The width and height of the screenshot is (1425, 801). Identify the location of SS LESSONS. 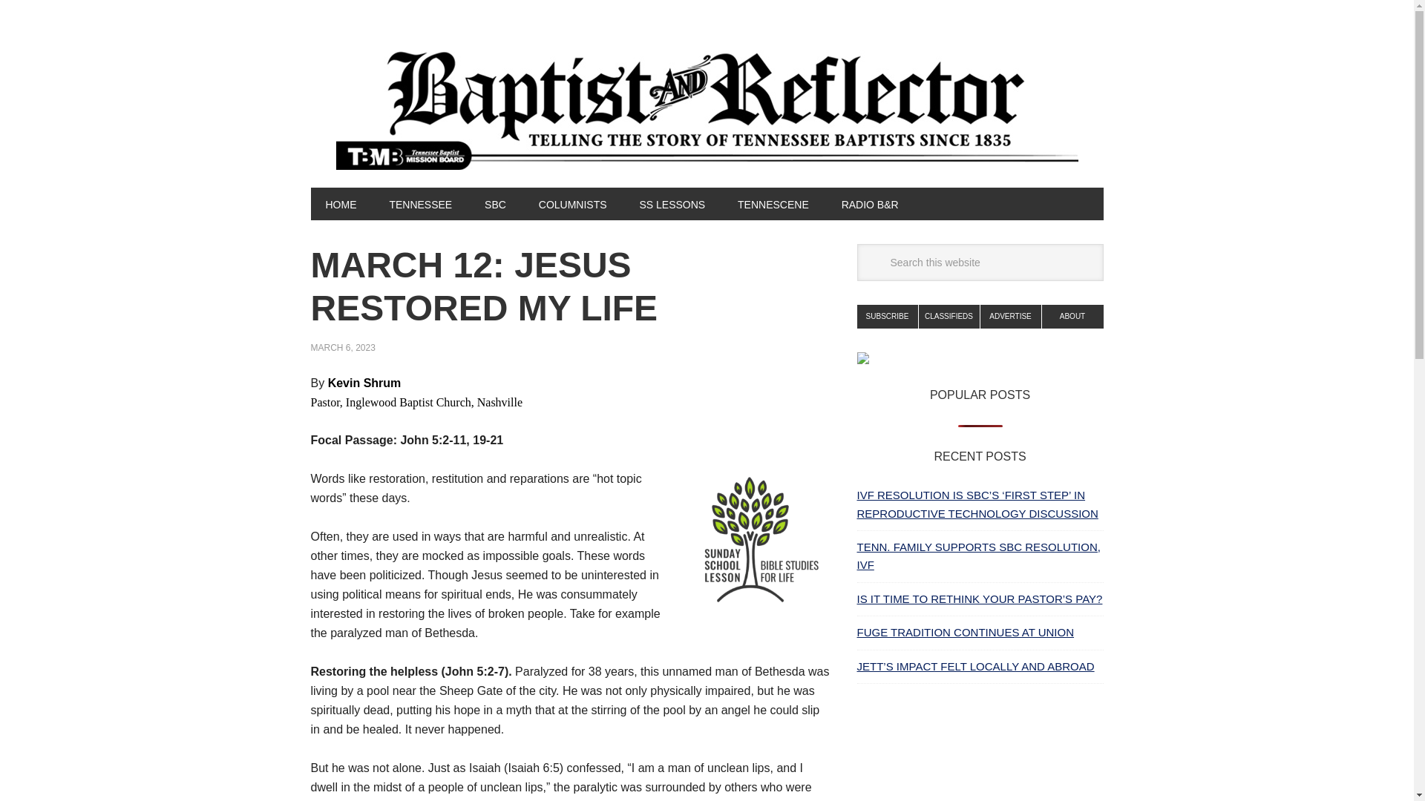
(671, 203).